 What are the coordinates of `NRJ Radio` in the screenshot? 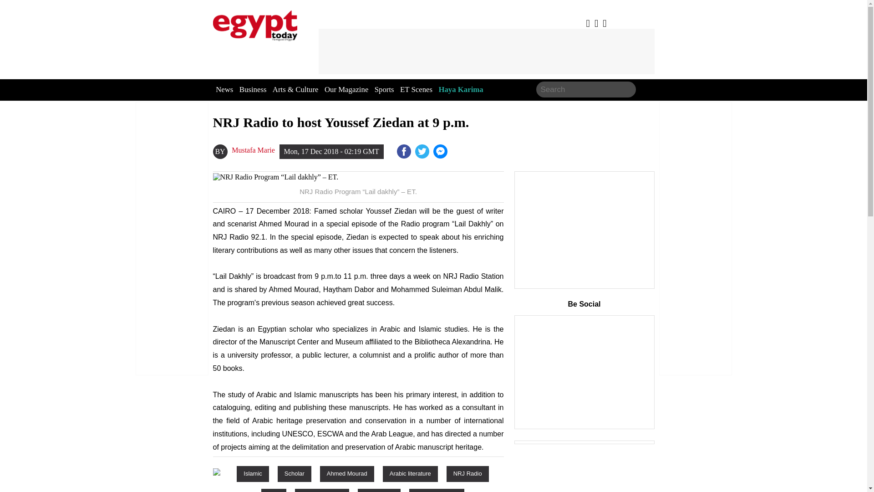 It's located at (467, 473).